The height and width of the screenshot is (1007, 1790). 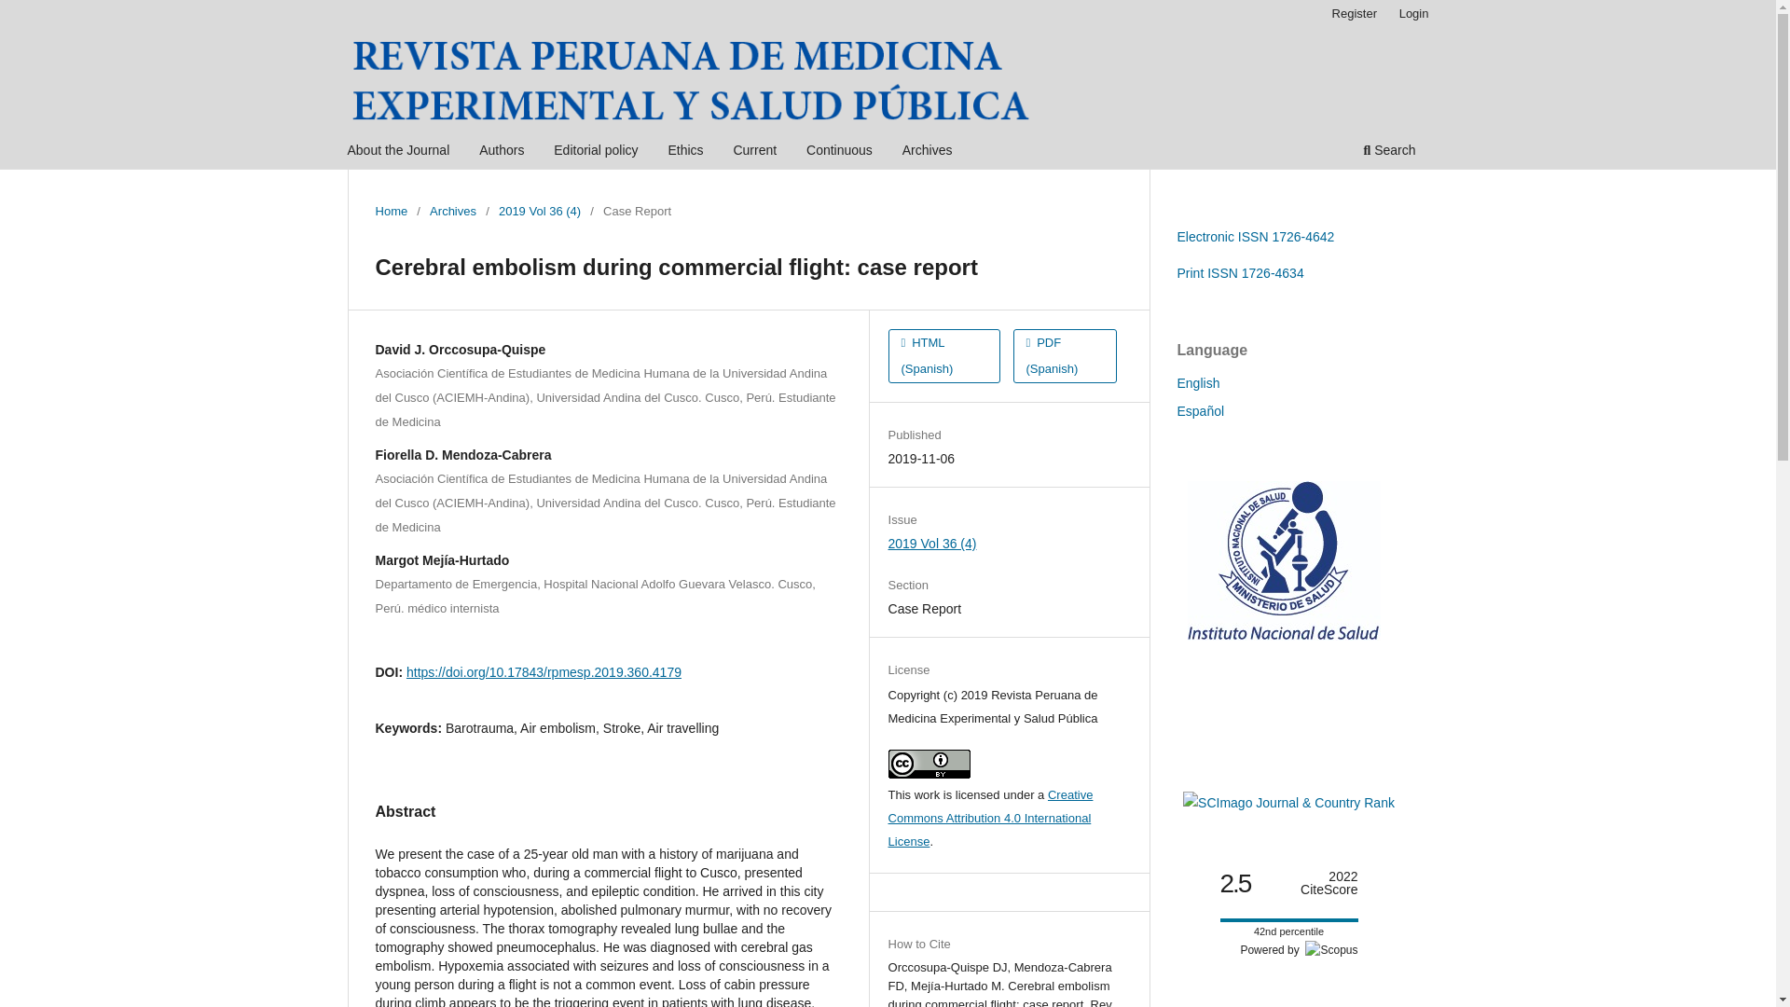 I want to click on Creative Commons Attribution 4.0 International License, so click(x=990, y=818).